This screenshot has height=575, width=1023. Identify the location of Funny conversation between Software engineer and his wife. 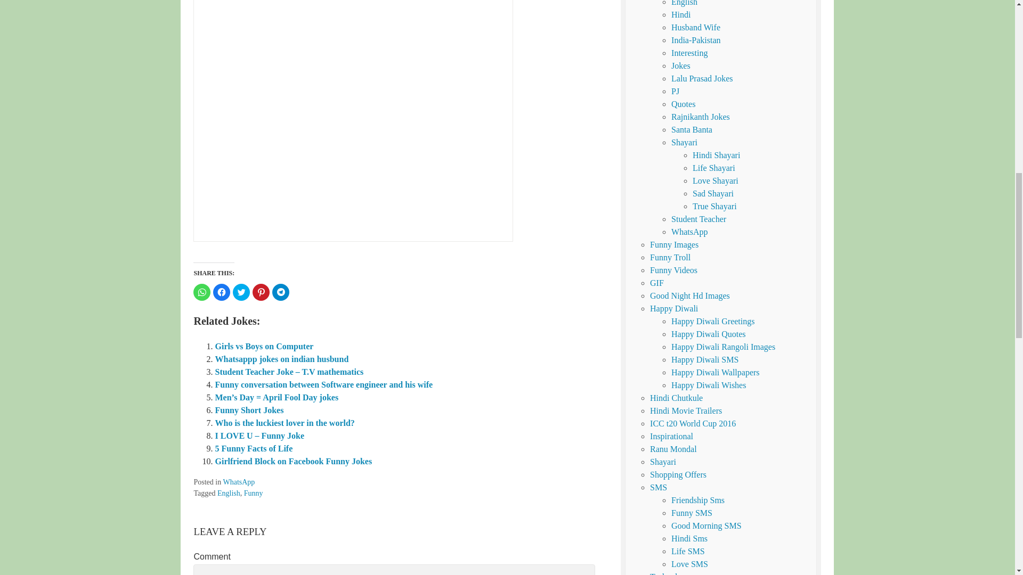
(324, 384).